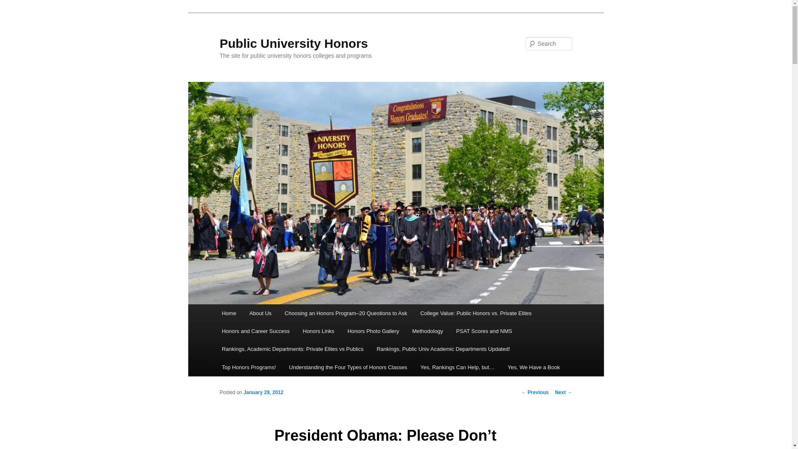  What do you see at coordinates (484, 331) in the screenshot?
I see `PSAT Scores and NMS` at bounding box center [484, 331].